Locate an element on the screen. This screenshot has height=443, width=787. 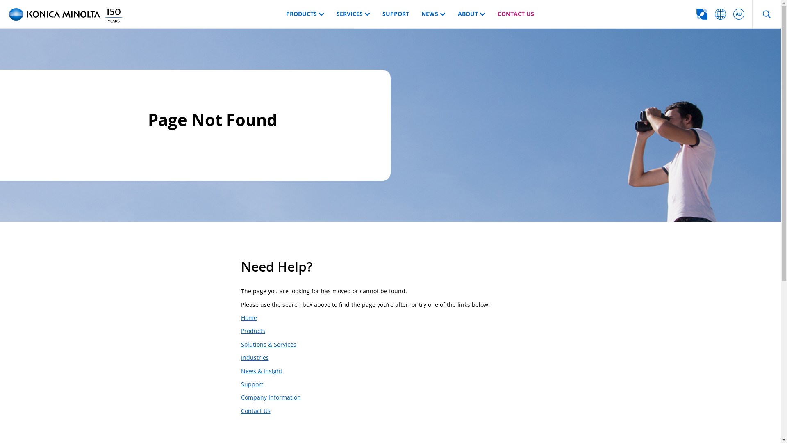
NEWS is located at coordinates (434, 14).